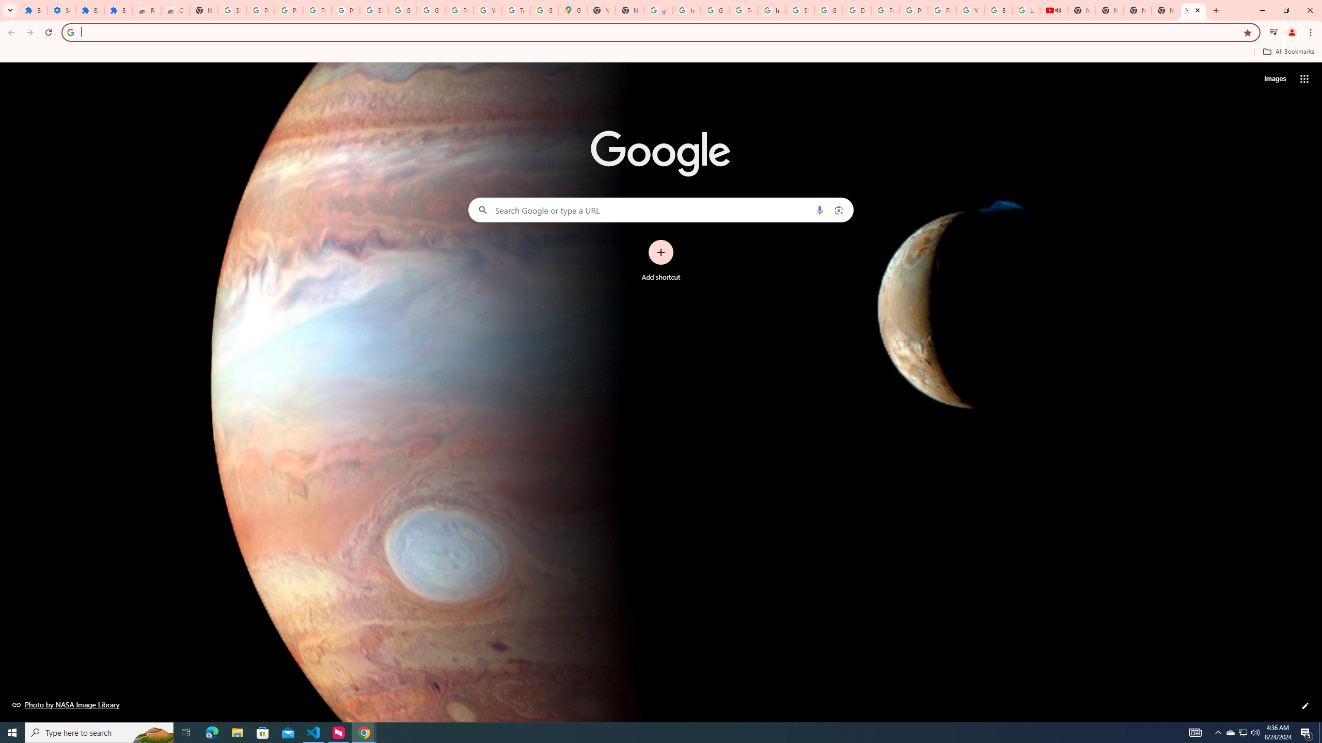  Describe the element at coordinates (1193, 10) in the screenshot. I see `New Tab` at that location.